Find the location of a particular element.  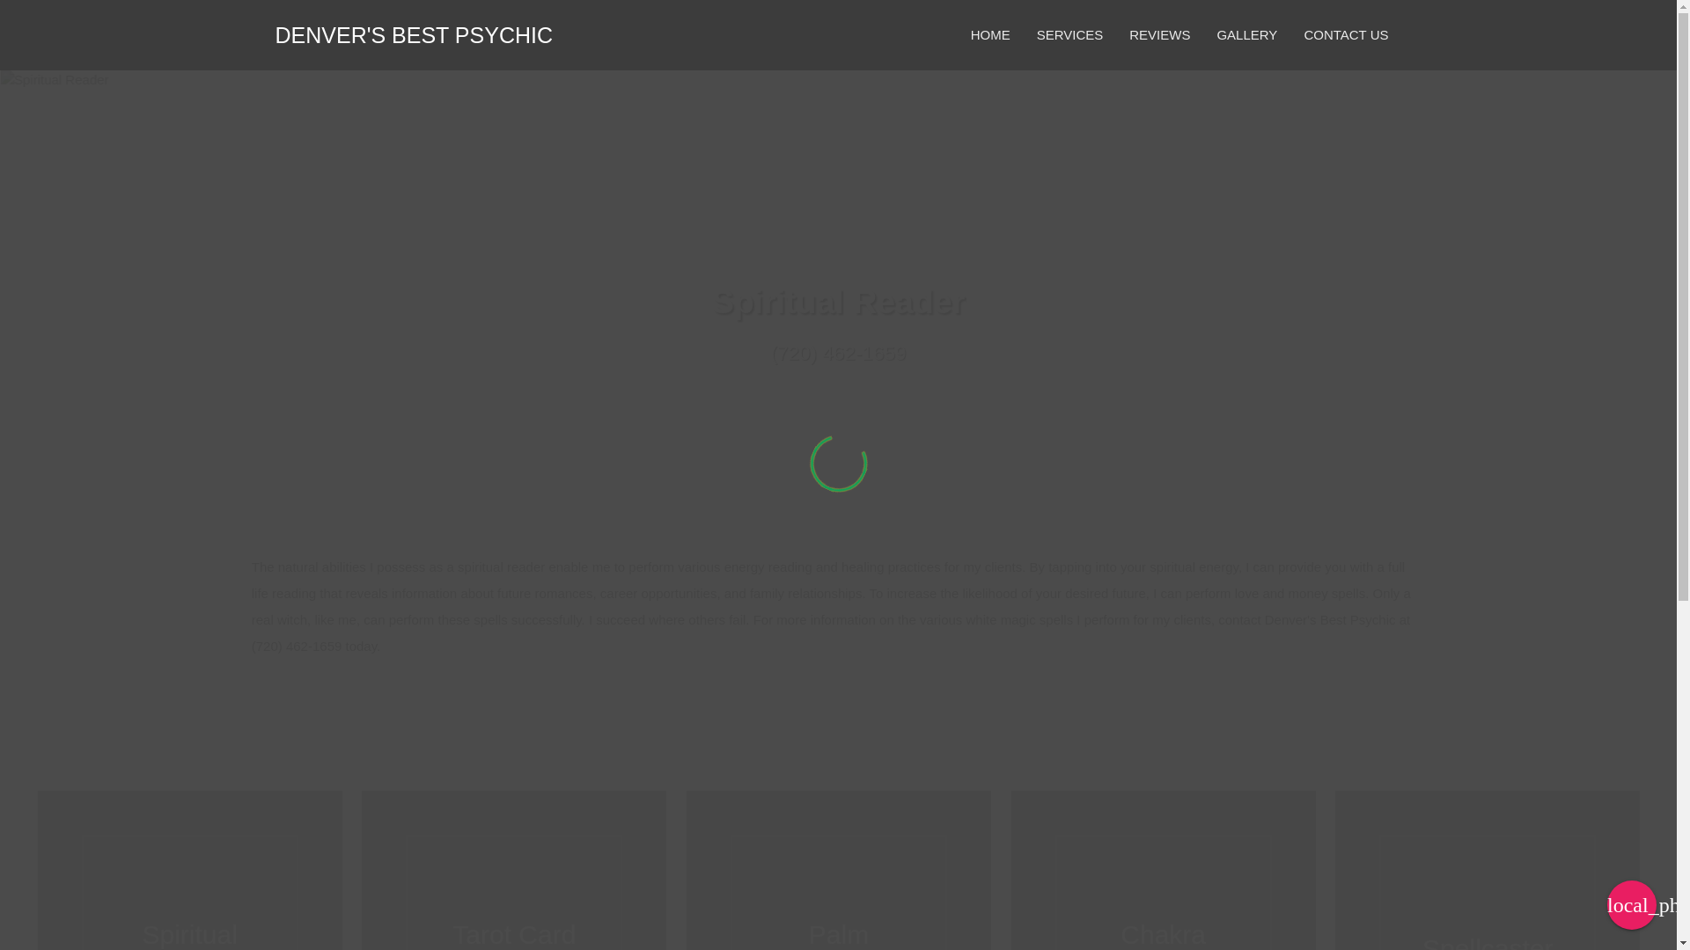

GALLERY is located at coordinates (1246, 35).